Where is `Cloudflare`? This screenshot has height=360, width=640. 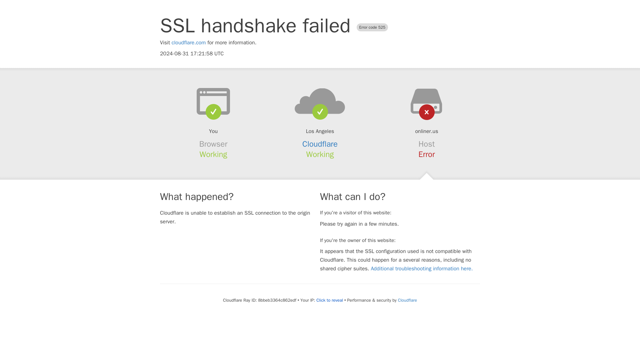 Cloudflare is located at coordinates (320, 144).